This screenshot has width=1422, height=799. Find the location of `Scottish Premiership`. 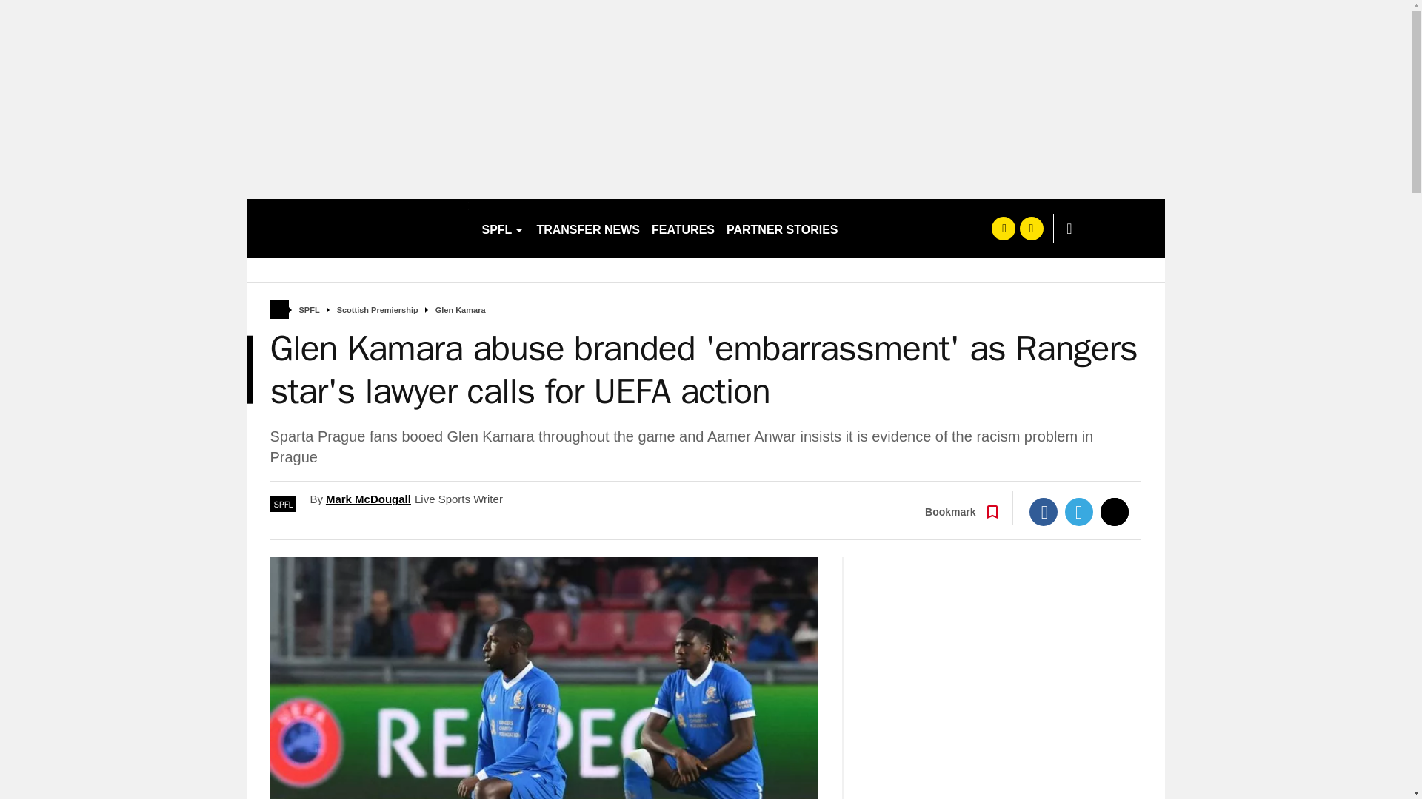

Scottish Premiership is located at coordinates (378, 310).